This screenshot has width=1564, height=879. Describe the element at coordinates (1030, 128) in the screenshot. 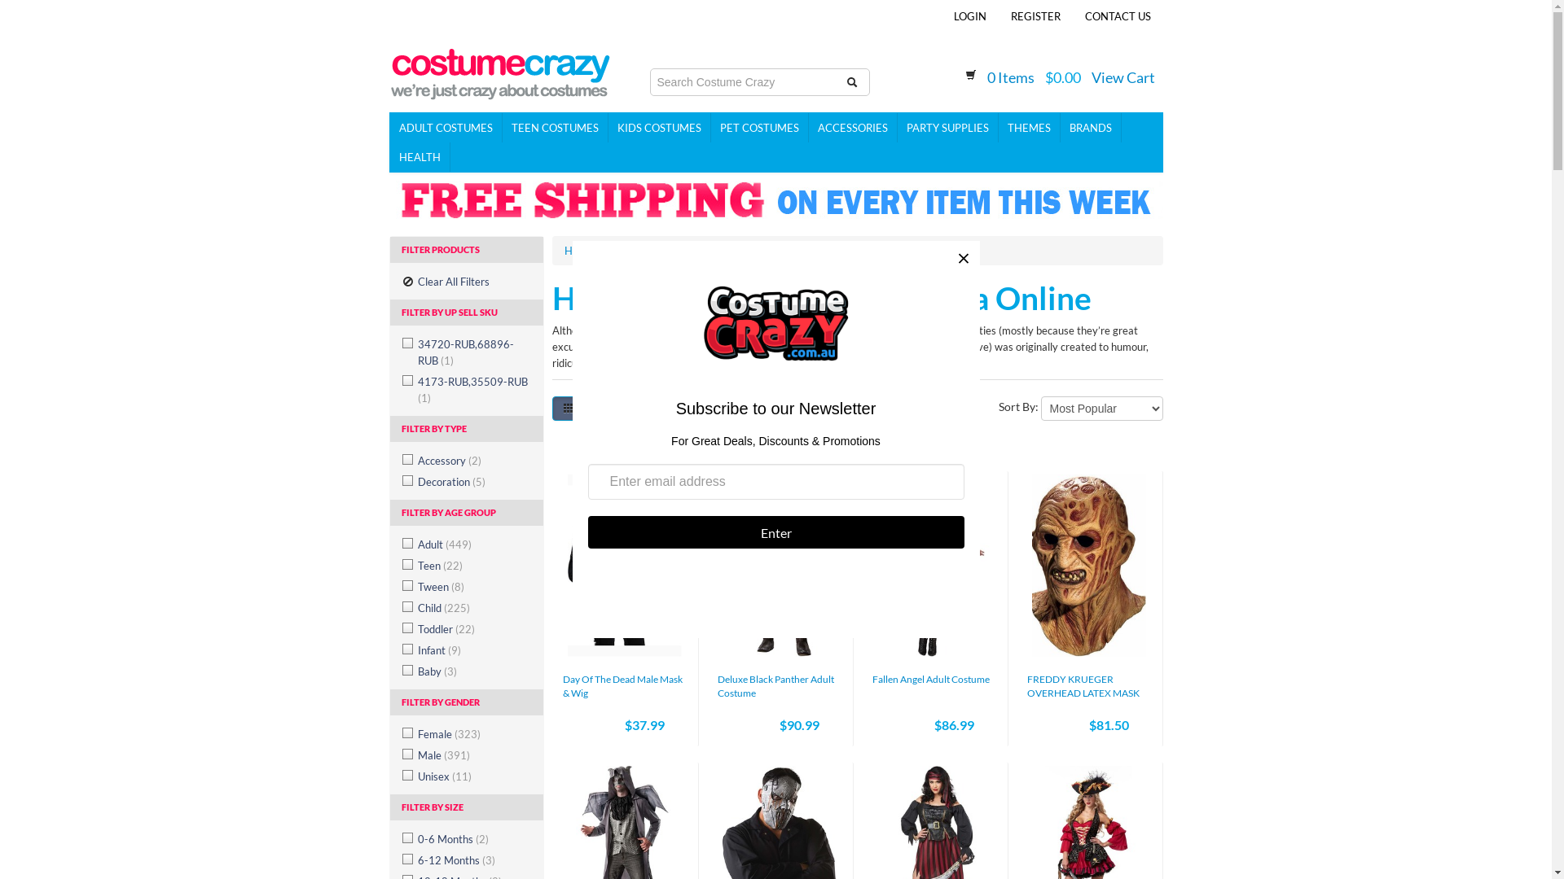

I see `THEMES` at that location.